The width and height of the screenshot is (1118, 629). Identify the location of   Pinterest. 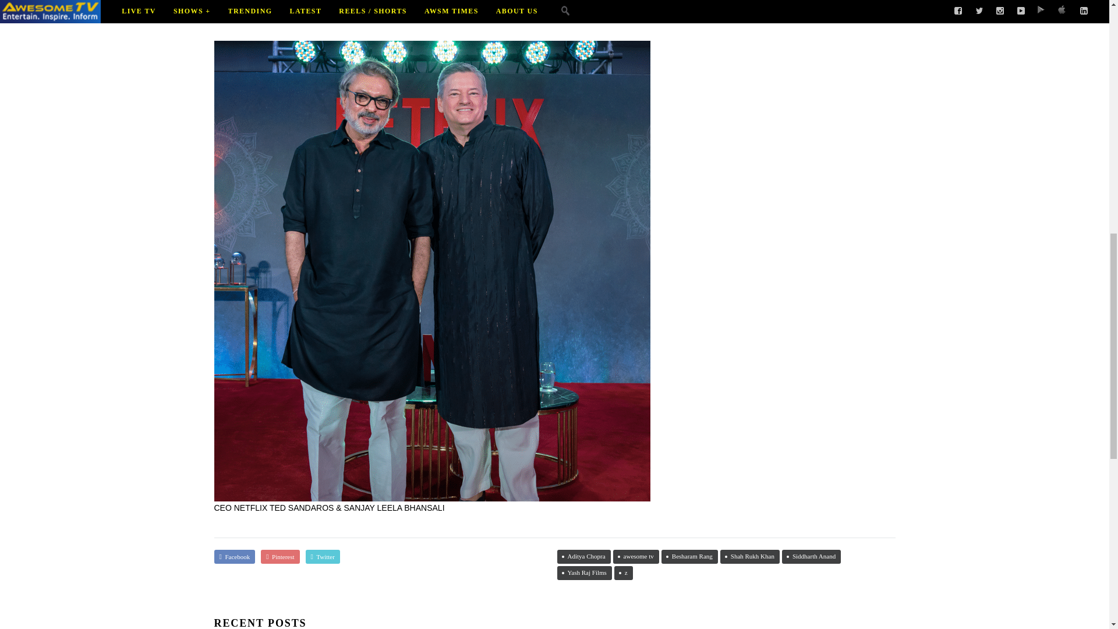
(279, 556).